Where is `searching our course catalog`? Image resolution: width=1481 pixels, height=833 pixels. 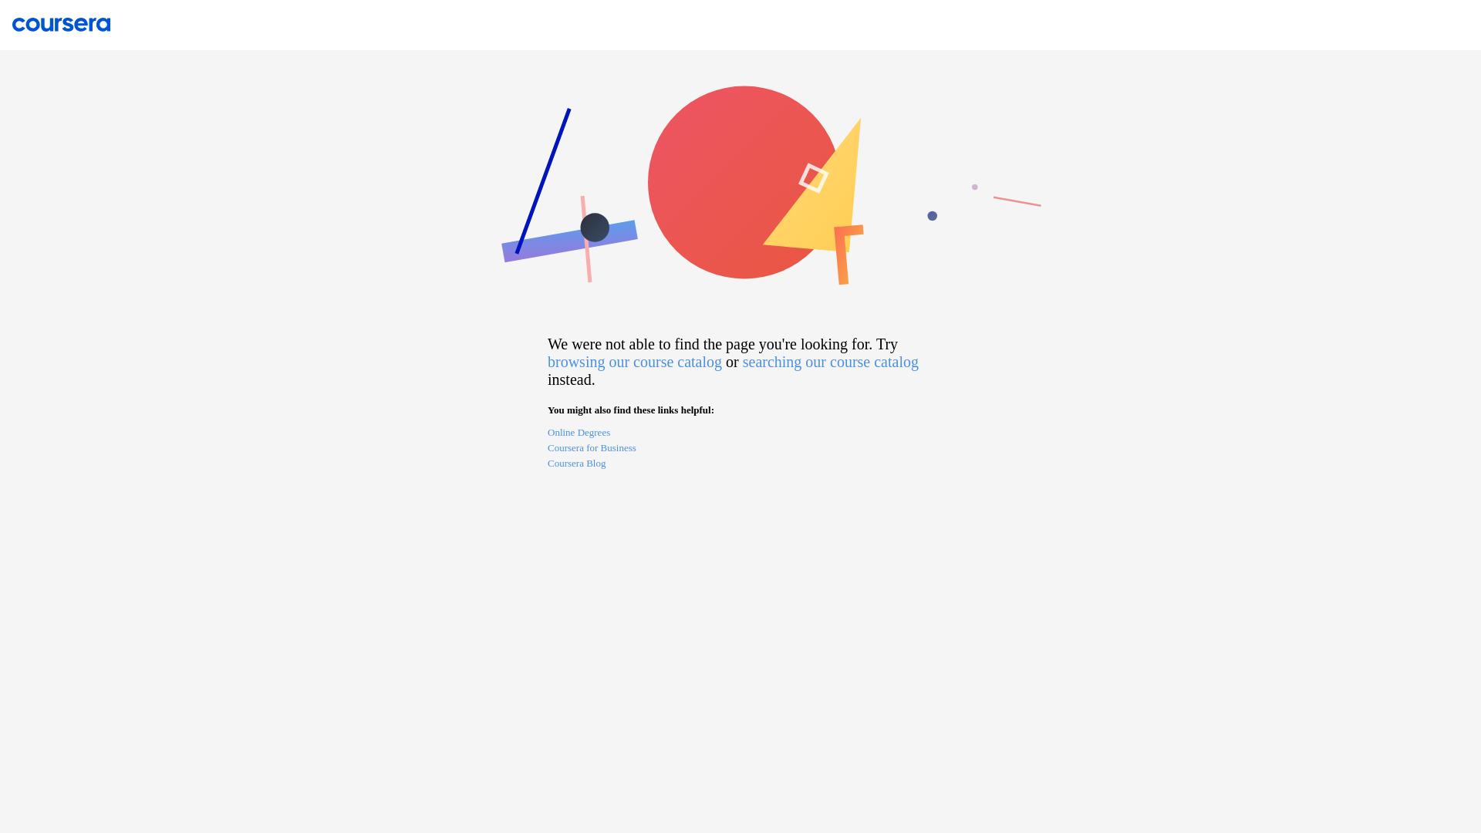 searching our course catalog is located at coordinates (830, 361).